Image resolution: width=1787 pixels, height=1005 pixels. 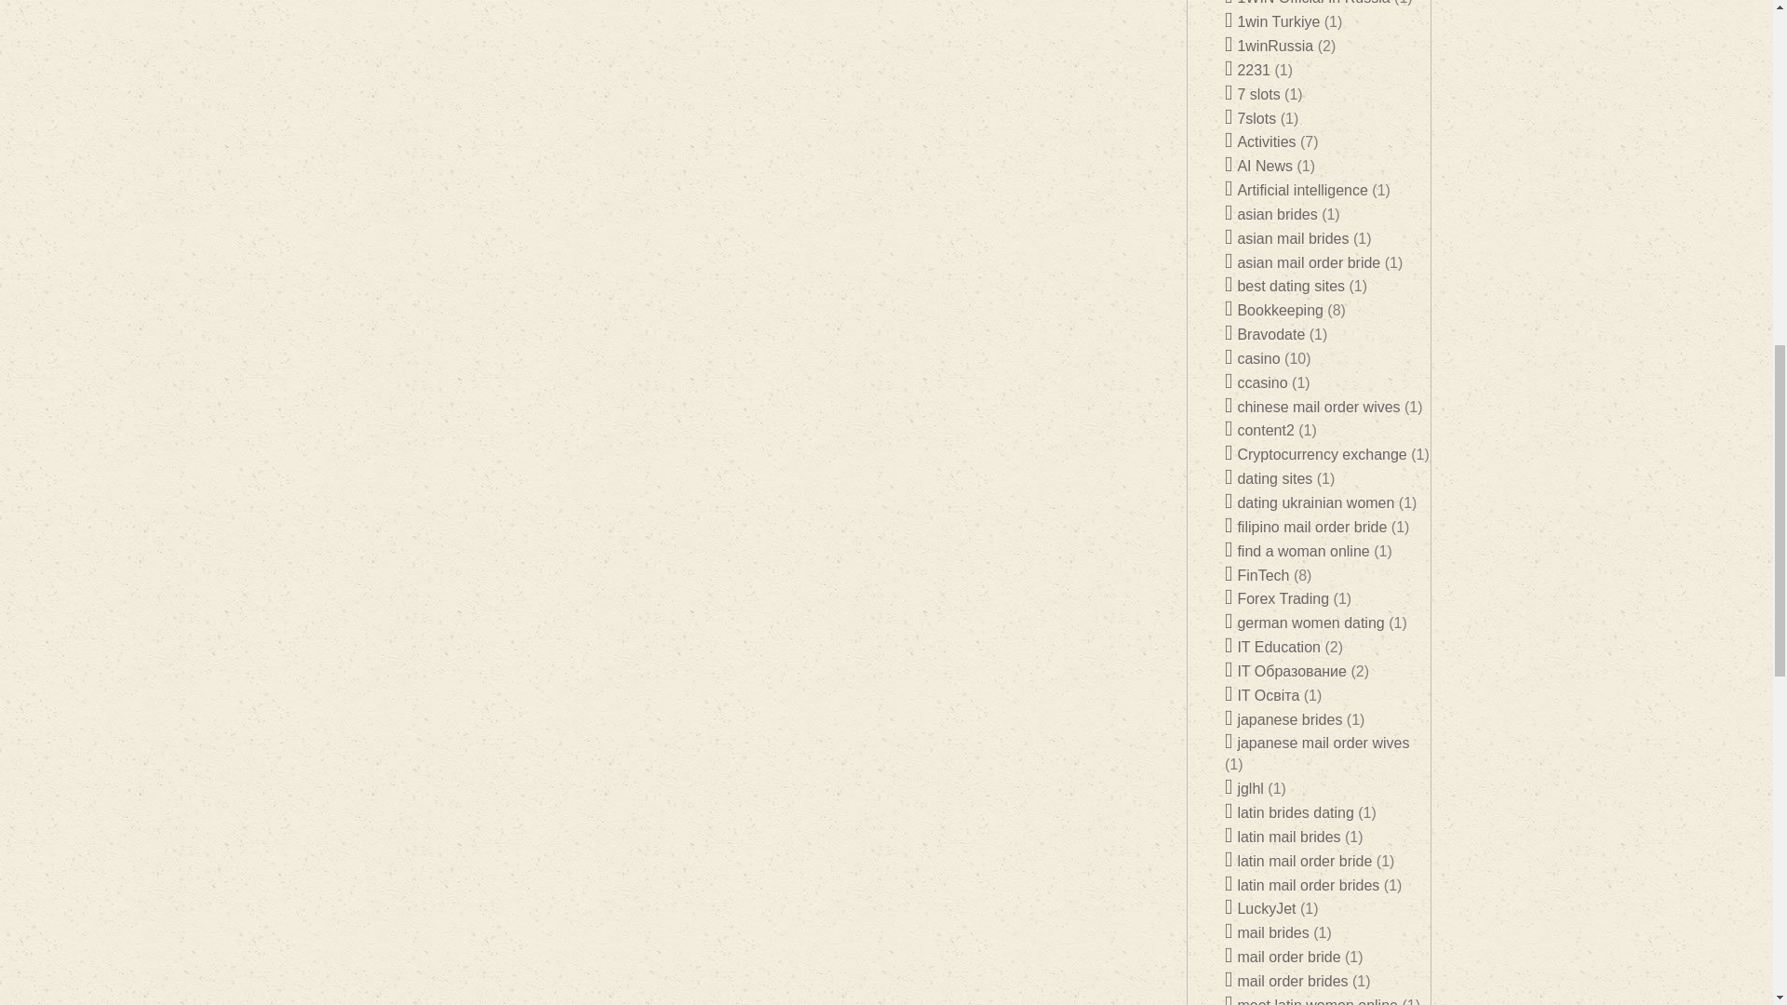 What do you see at coordinates (1258, 166) in the screenshot?
I see `AI News` at bounding box center [1258, 166].